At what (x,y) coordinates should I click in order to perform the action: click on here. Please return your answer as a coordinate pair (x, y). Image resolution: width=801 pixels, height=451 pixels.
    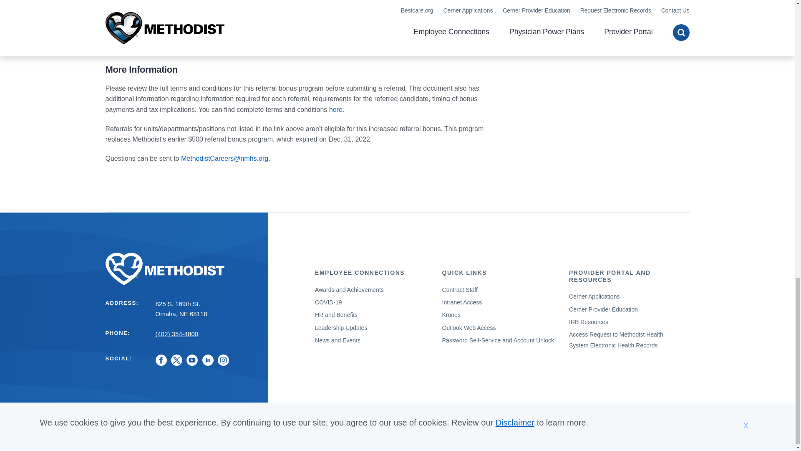
    Looking at the image, I should click on (336, 109).